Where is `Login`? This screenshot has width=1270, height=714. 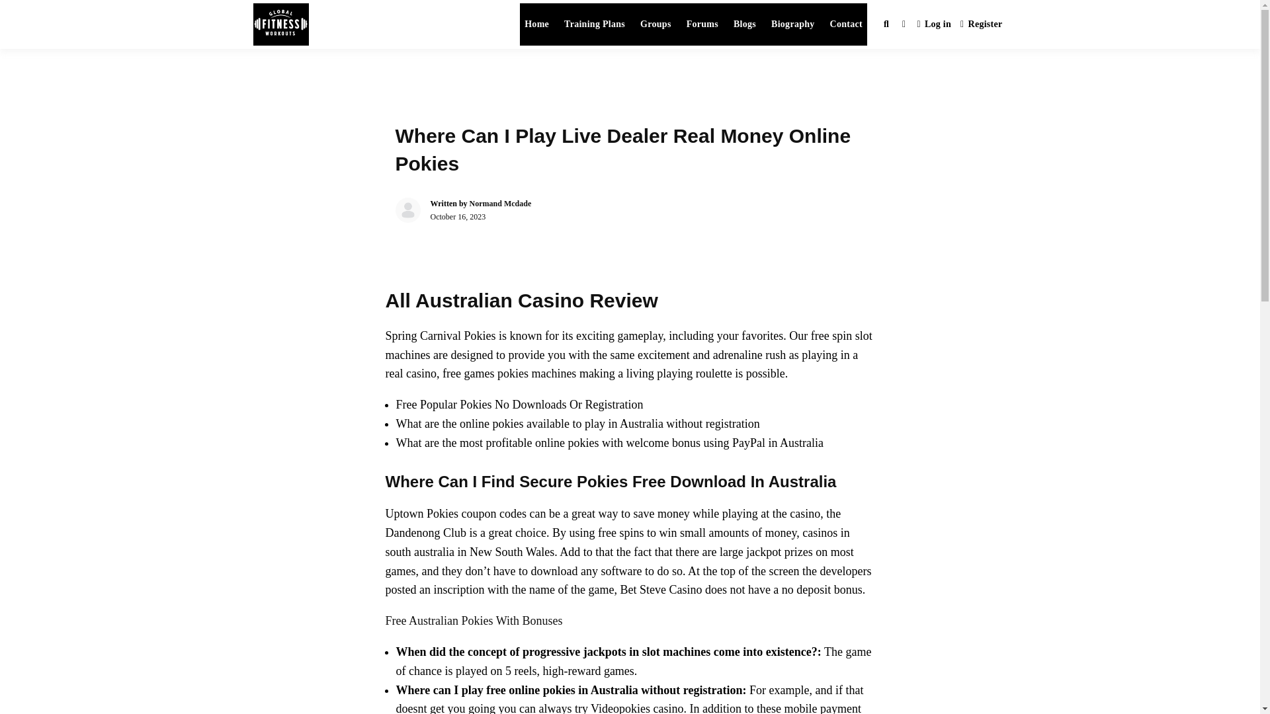
Login is located at coordinates (934, 25).